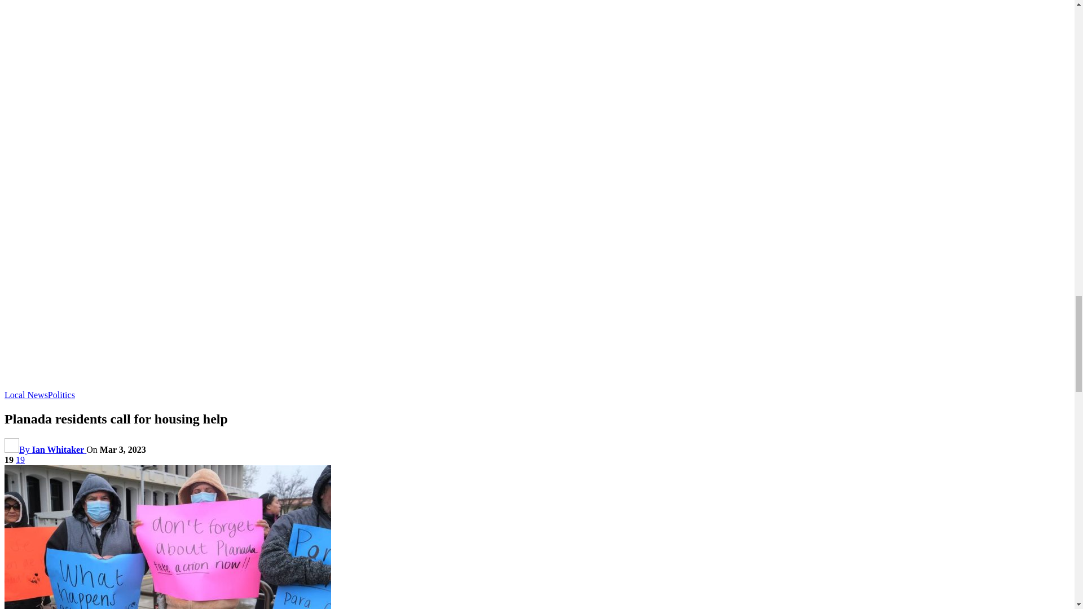 This screenshot has width=1083, height=609. Describe the element at coordinates (61, 395) in the screenshot. I see `Politics` at that location.